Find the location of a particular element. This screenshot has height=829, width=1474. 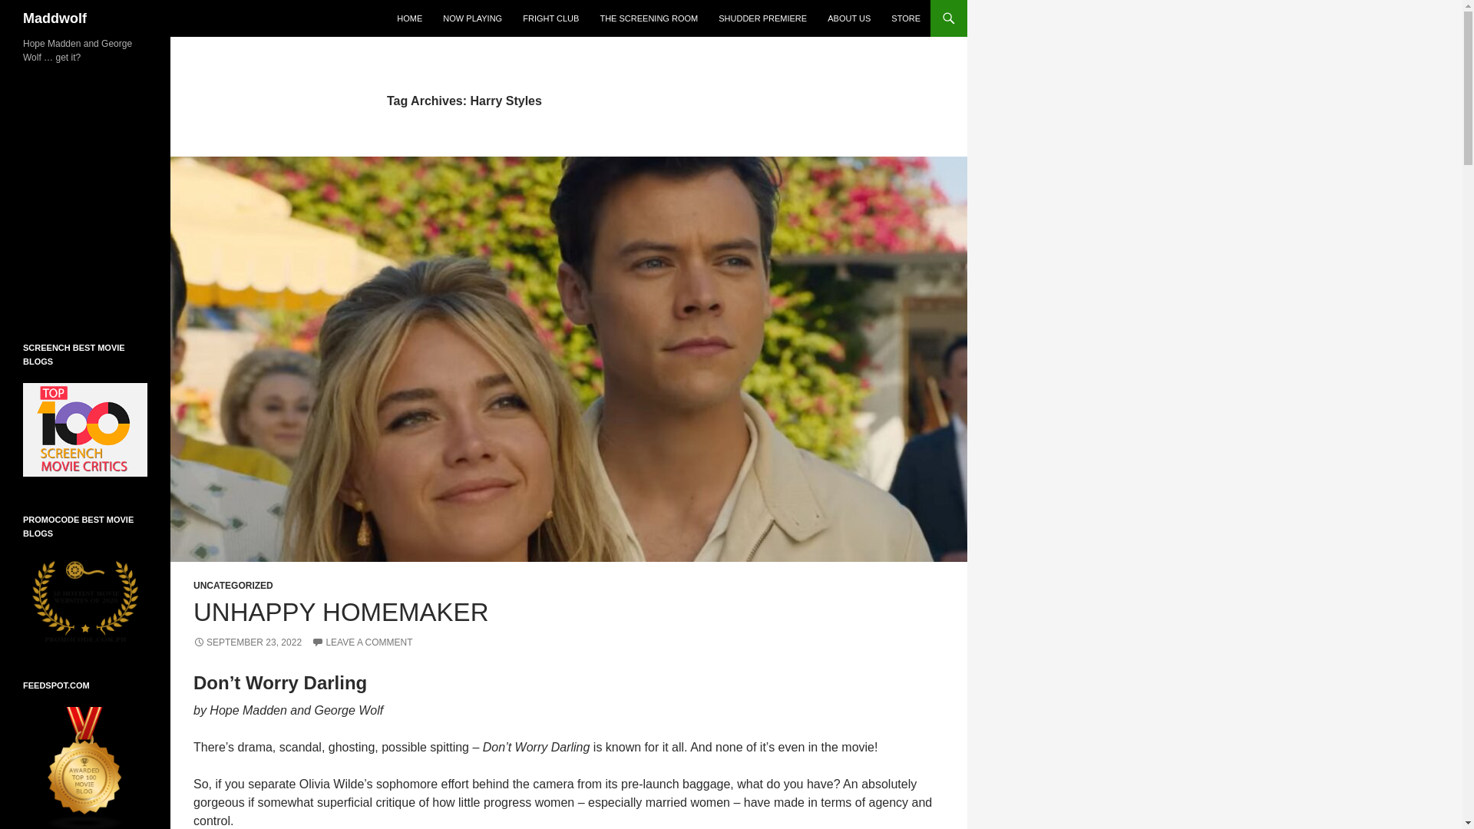

THE SCREENING ROOM is located at coordinates (649, 18).